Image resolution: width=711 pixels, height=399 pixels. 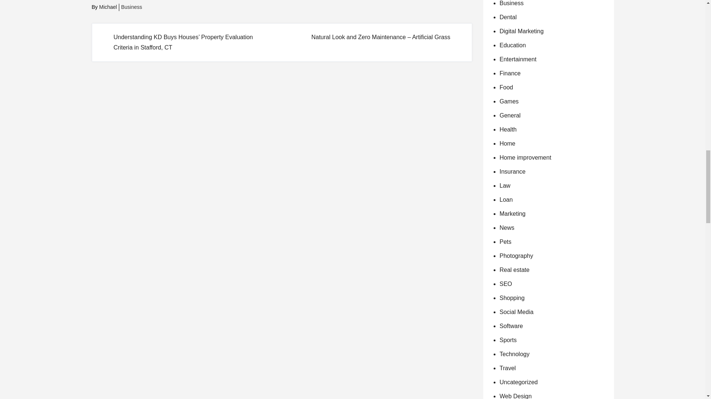 I want to click on Health, so click(x=508, y=129).